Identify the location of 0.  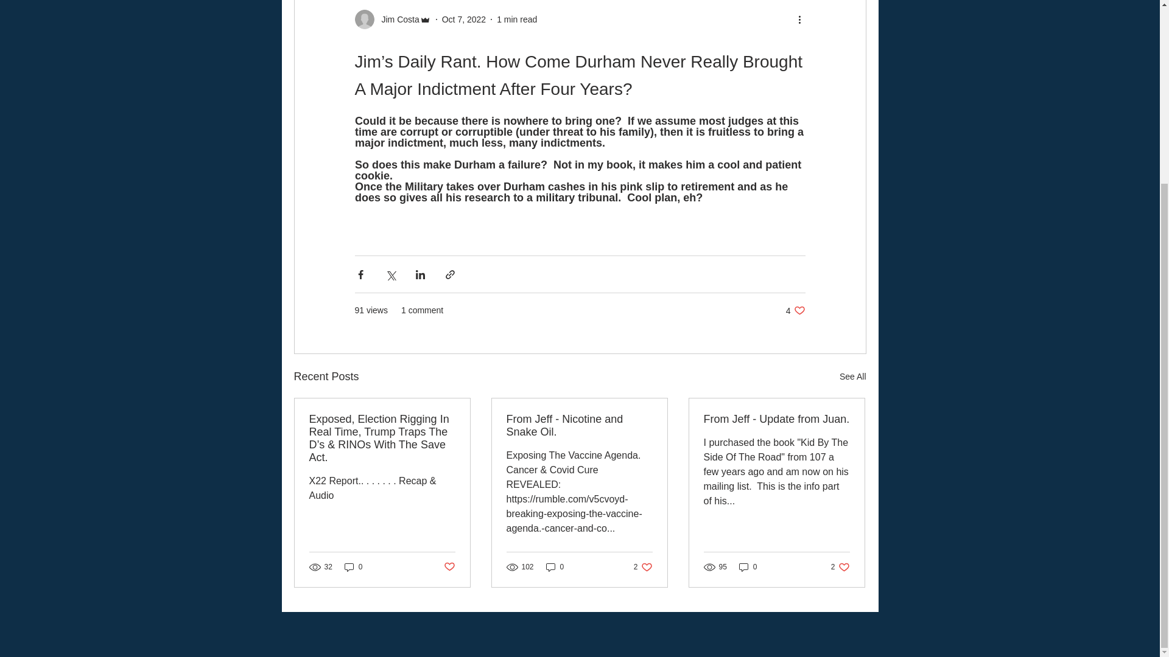
(353, 566).